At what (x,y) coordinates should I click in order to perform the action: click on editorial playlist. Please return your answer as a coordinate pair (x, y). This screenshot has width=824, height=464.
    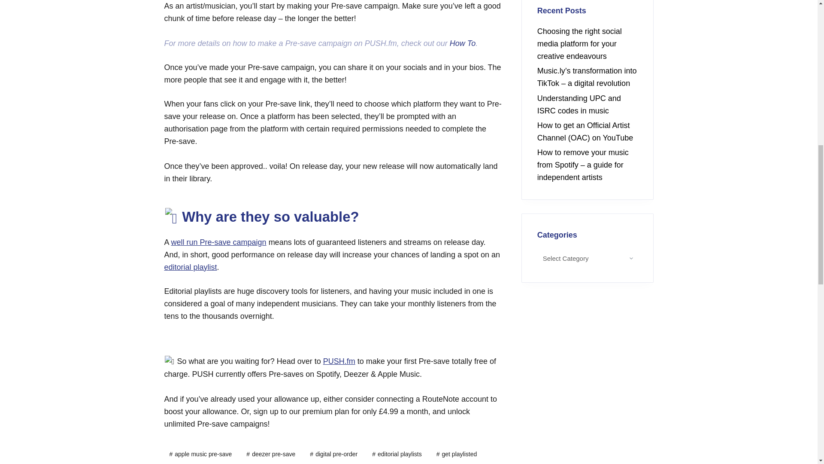
    Looking at the image, I should click on (190, 267).